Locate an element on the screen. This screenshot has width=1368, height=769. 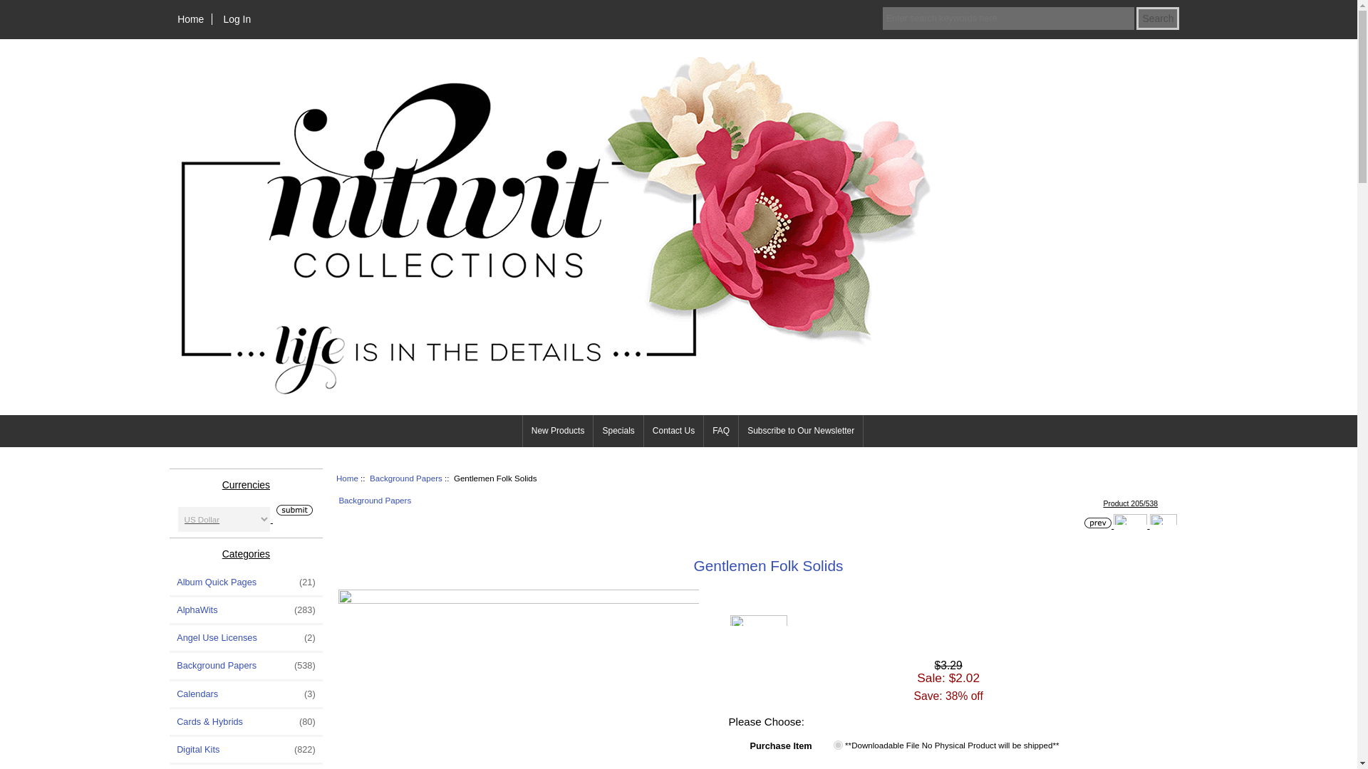
Log In is located at coordinates (237, 19).